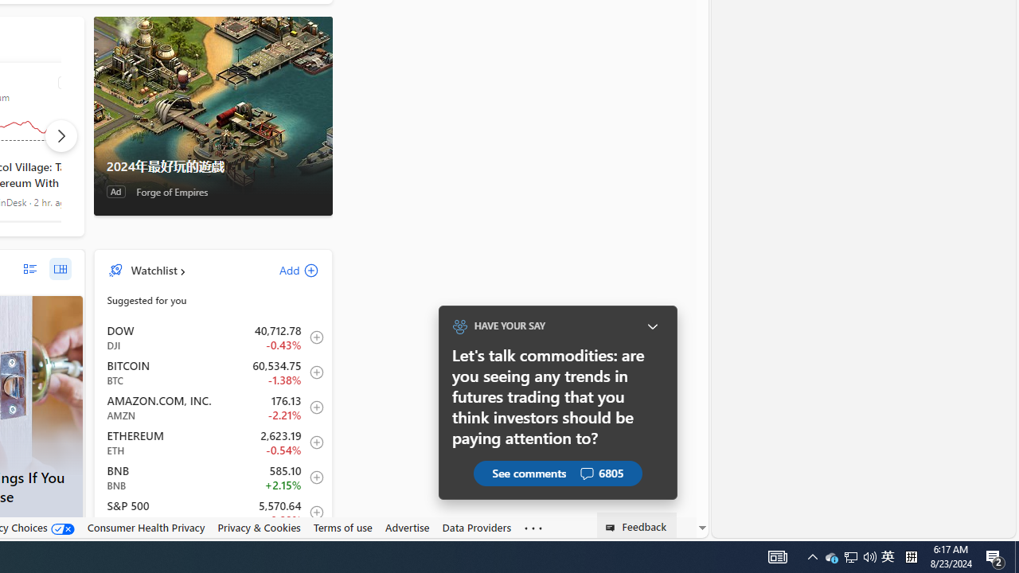 The width and height of the screenshot is (1019, 573). What do you see at coordinates (146, 527) in the screenshot?
I see `Consumer Health Privacy` at bounding box center [146, 527].